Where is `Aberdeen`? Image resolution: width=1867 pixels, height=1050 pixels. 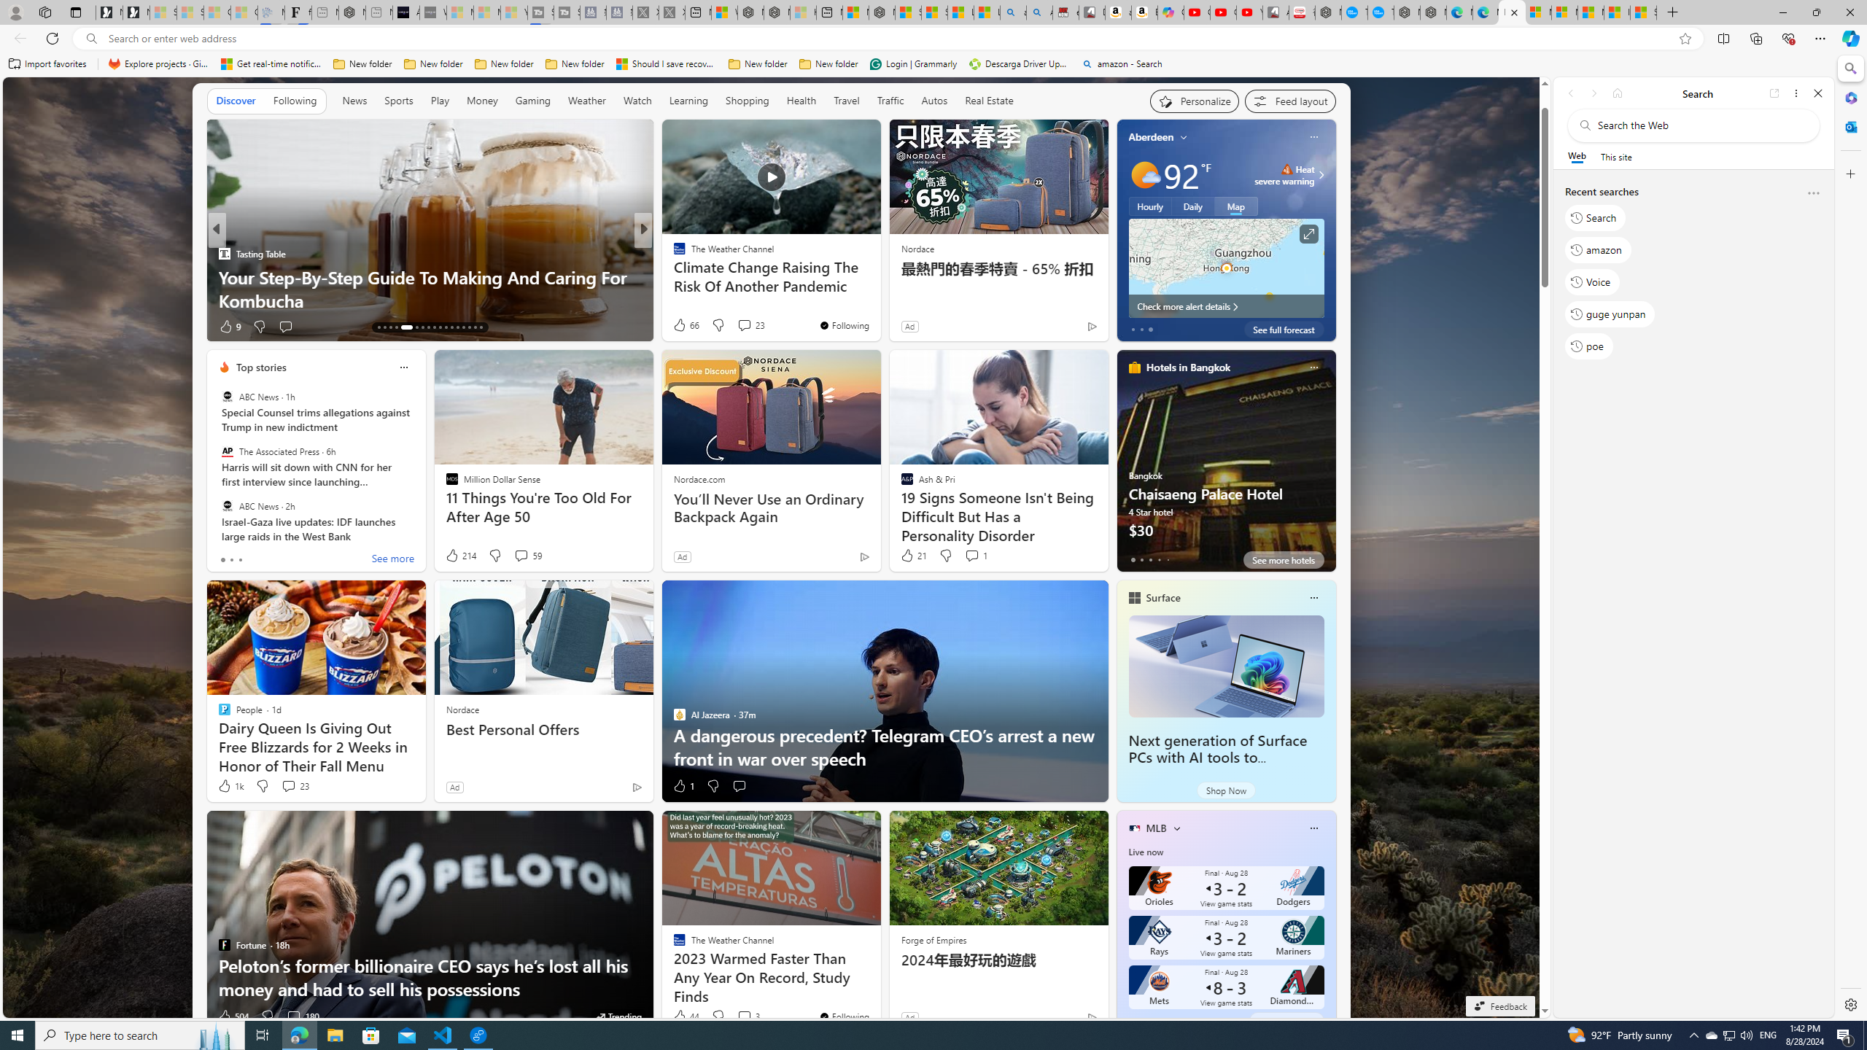 Aberdeen is located at coordinates (1151, 137).